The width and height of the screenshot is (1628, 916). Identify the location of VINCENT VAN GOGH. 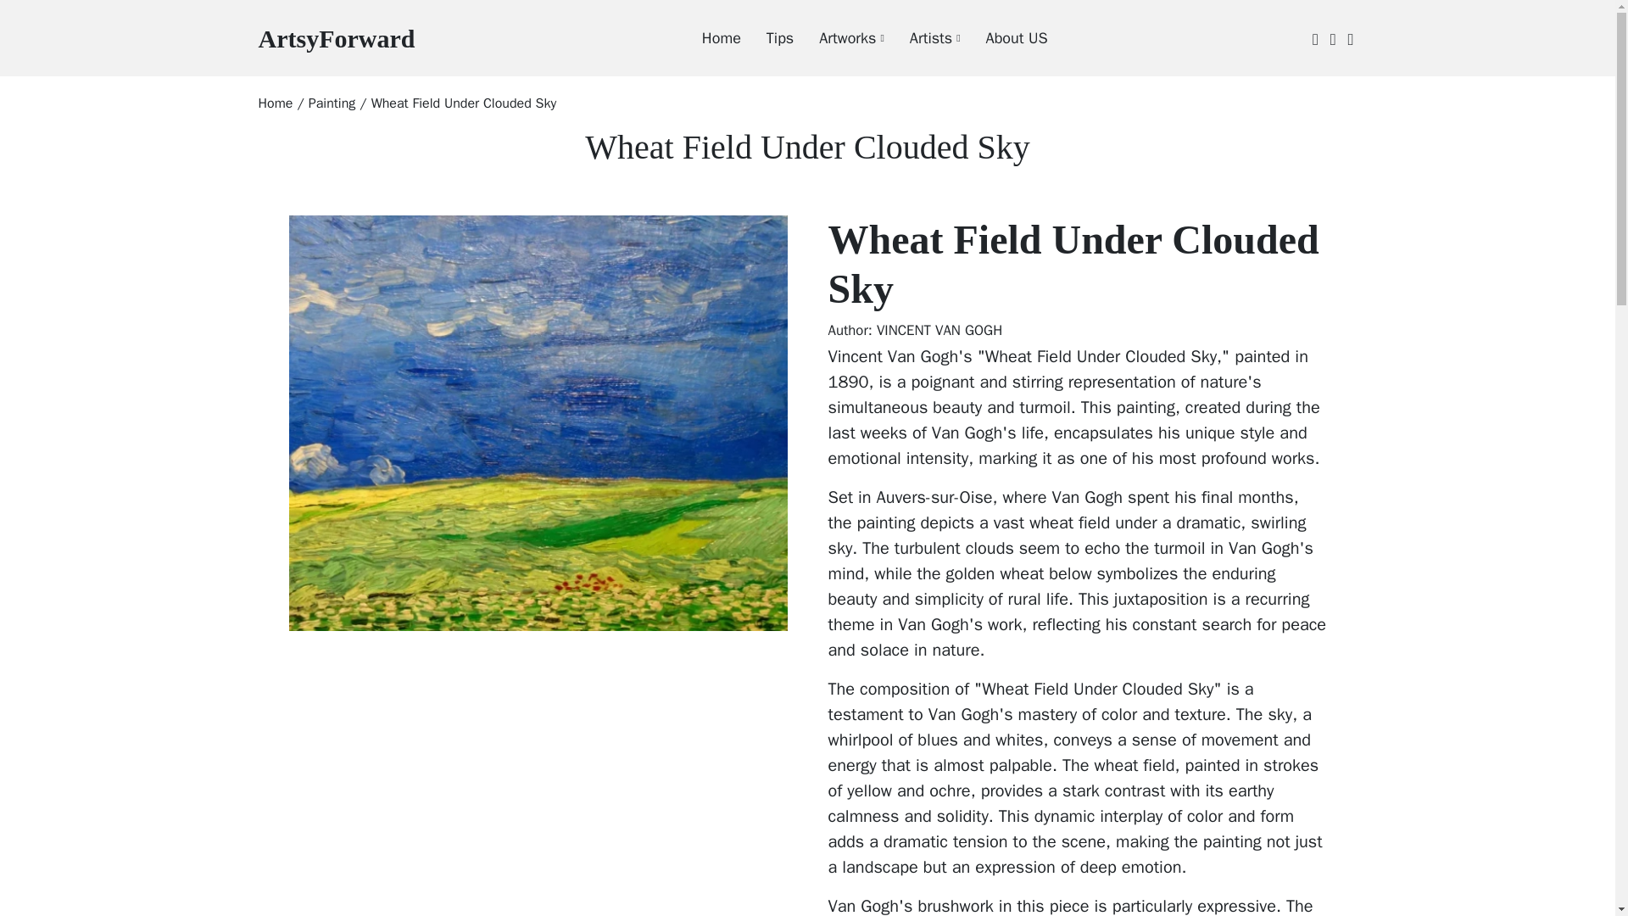
(939, 330).